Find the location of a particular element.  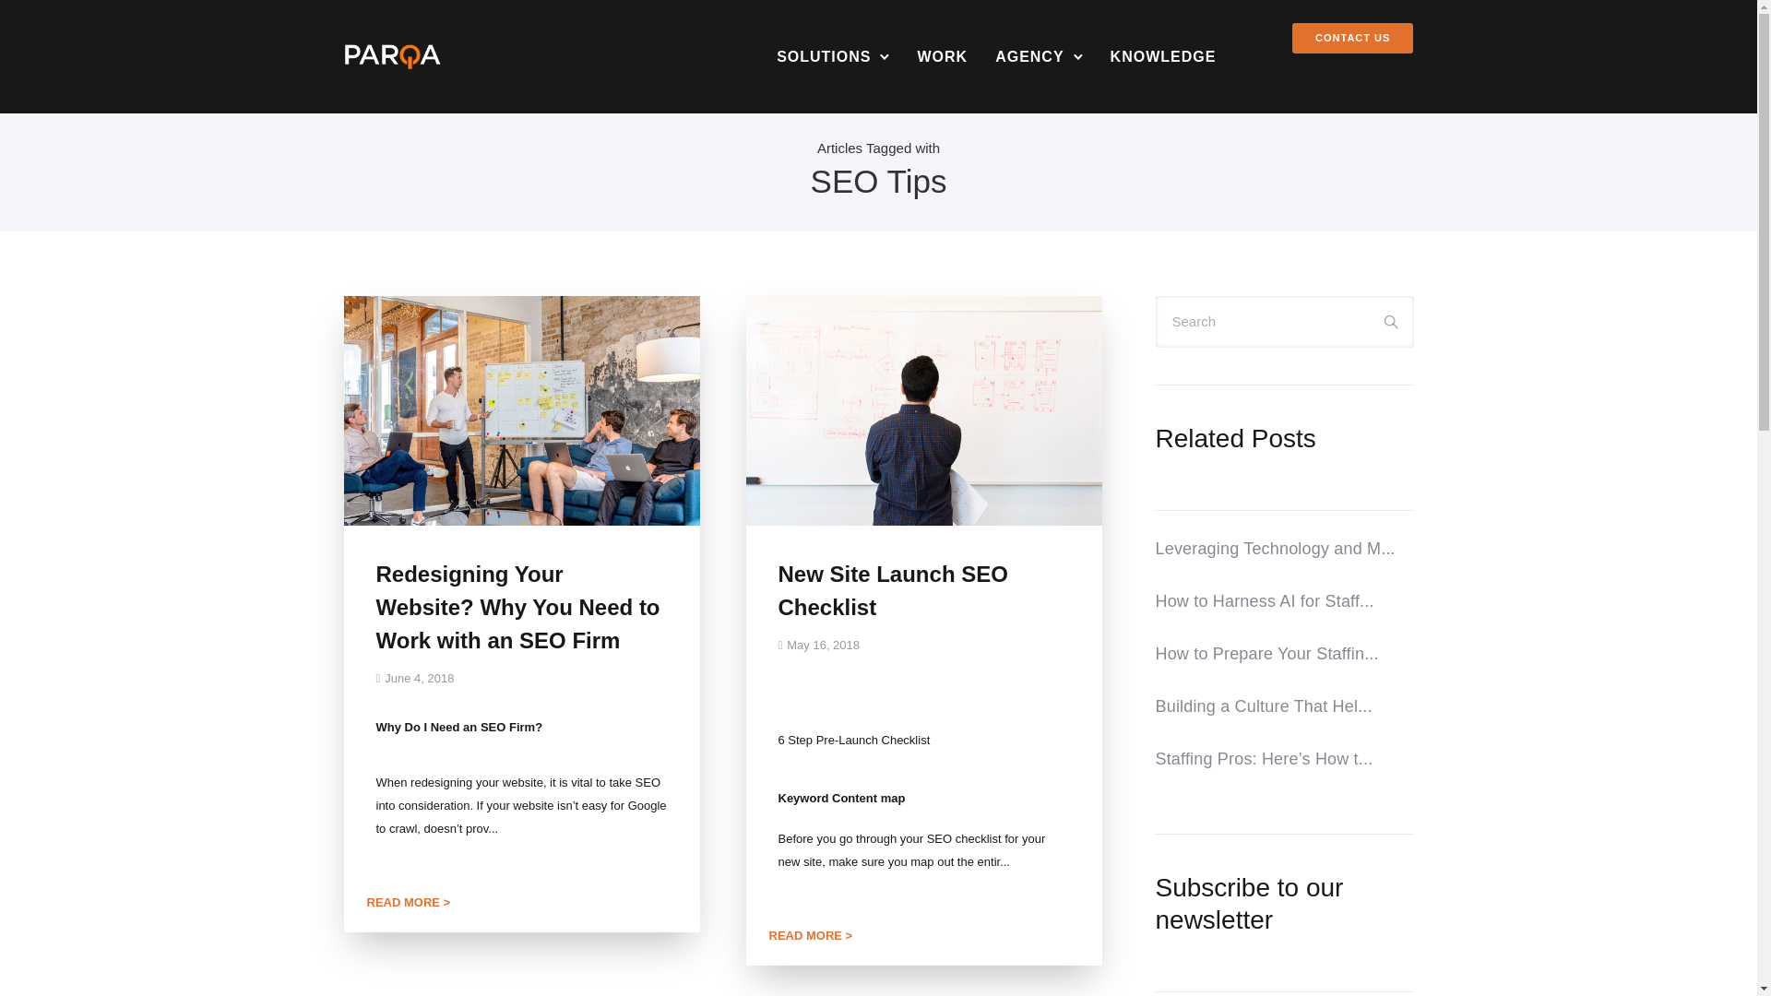

Solutions is located at coordinates (823, 55).